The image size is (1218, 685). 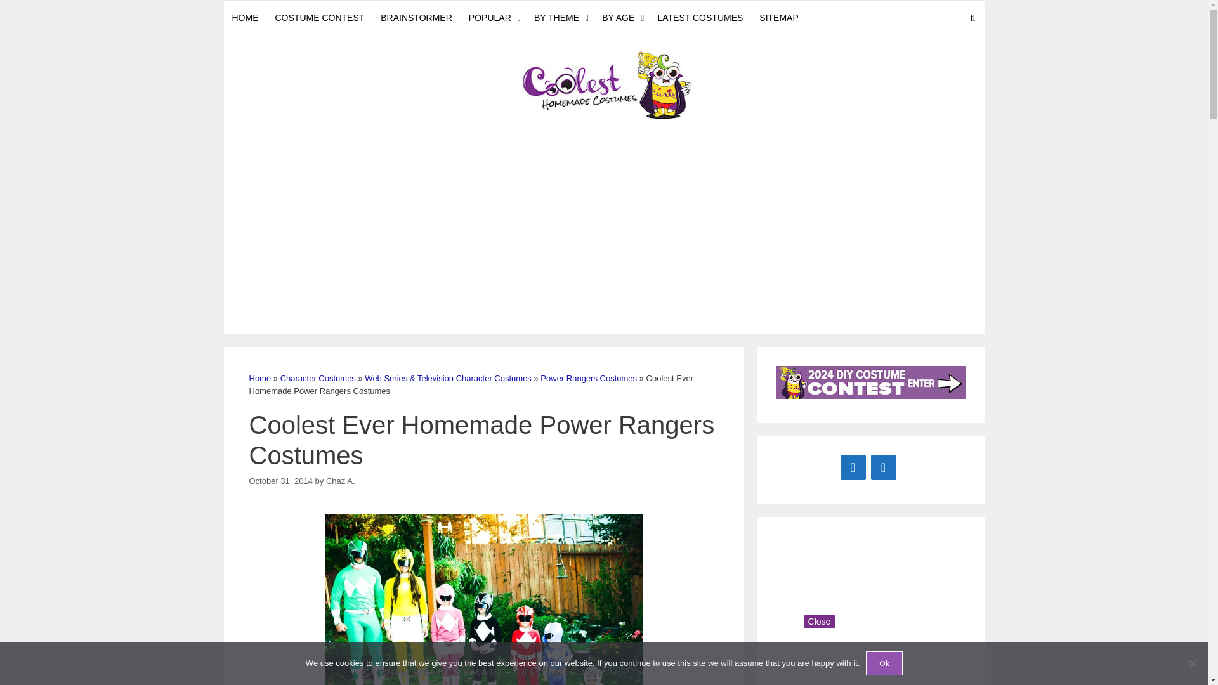 I want to click on View all posts by Chaz A., so click(x=341, y=480).